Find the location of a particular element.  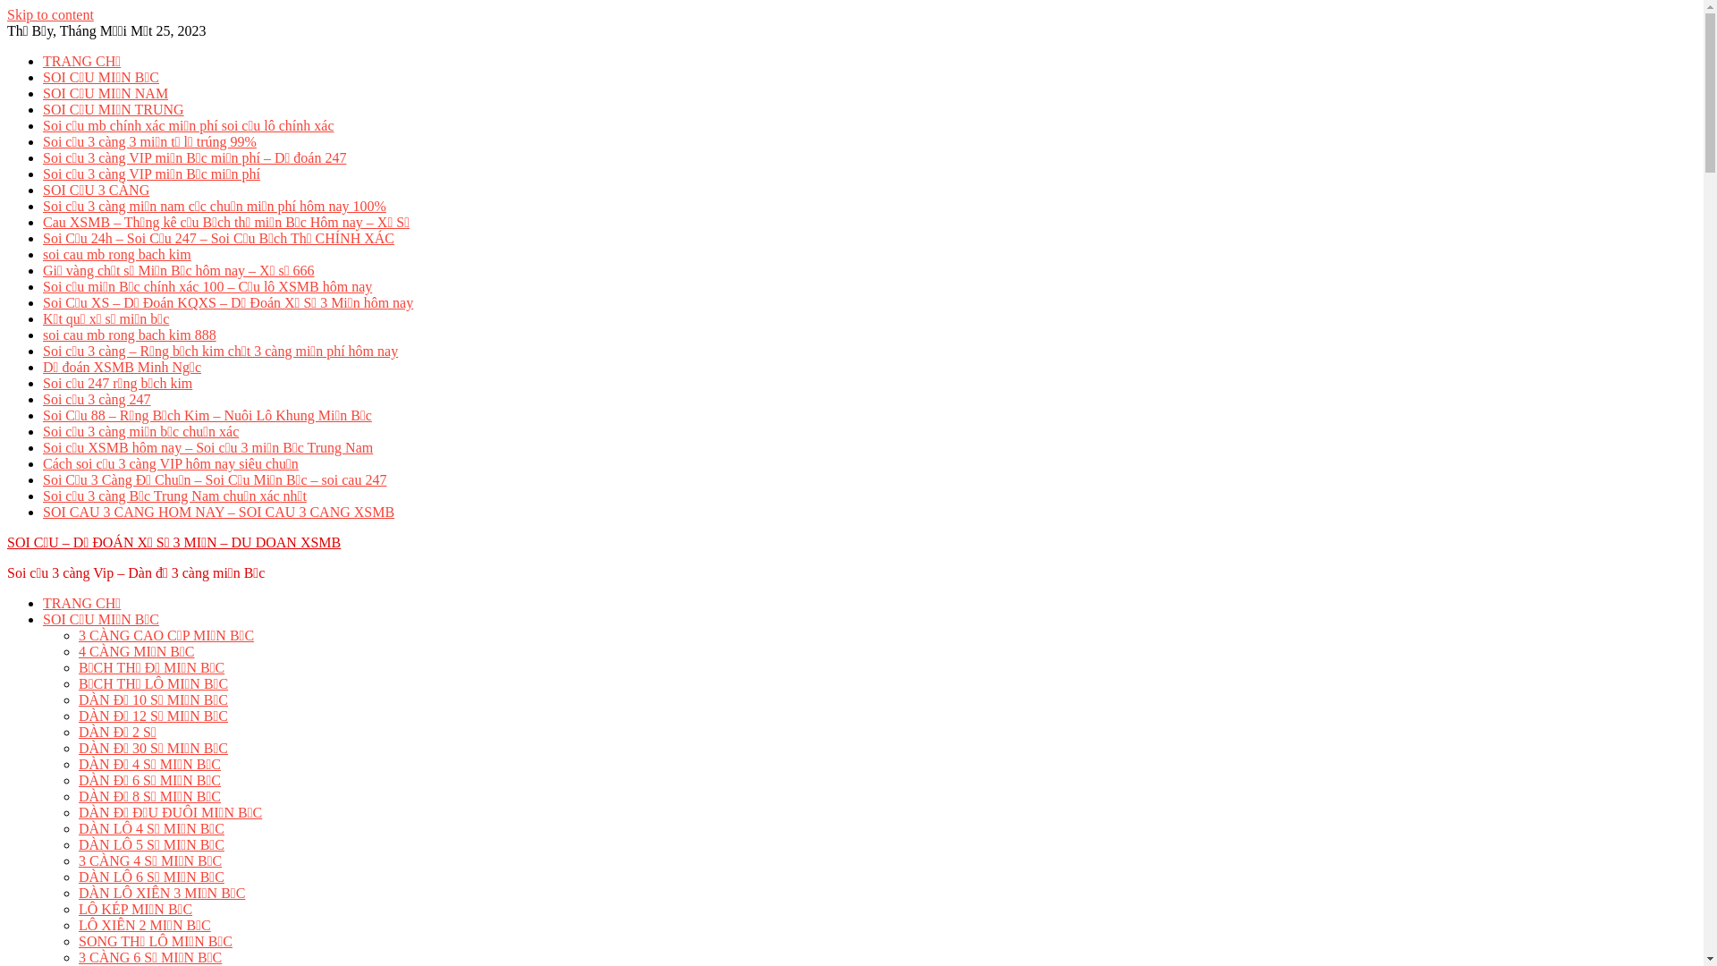

soi cau mb rong bach kim 888 is located at coordinates (130, 335).